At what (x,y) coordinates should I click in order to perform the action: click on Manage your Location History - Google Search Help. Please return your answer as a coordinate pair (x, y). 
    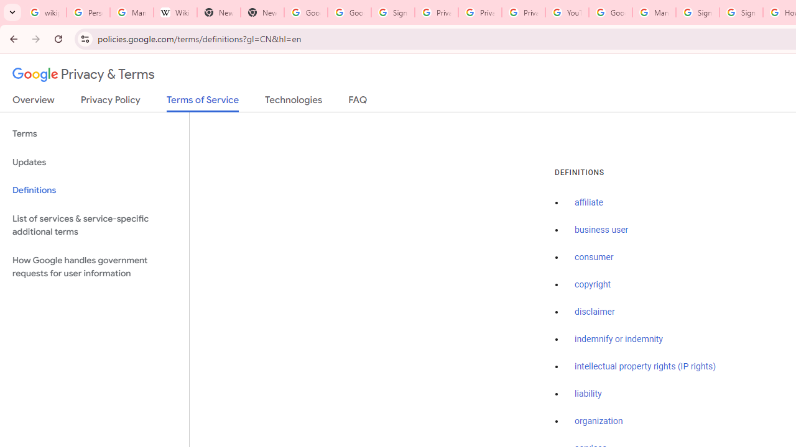
    Looking at the image, I should click on (132, 12).